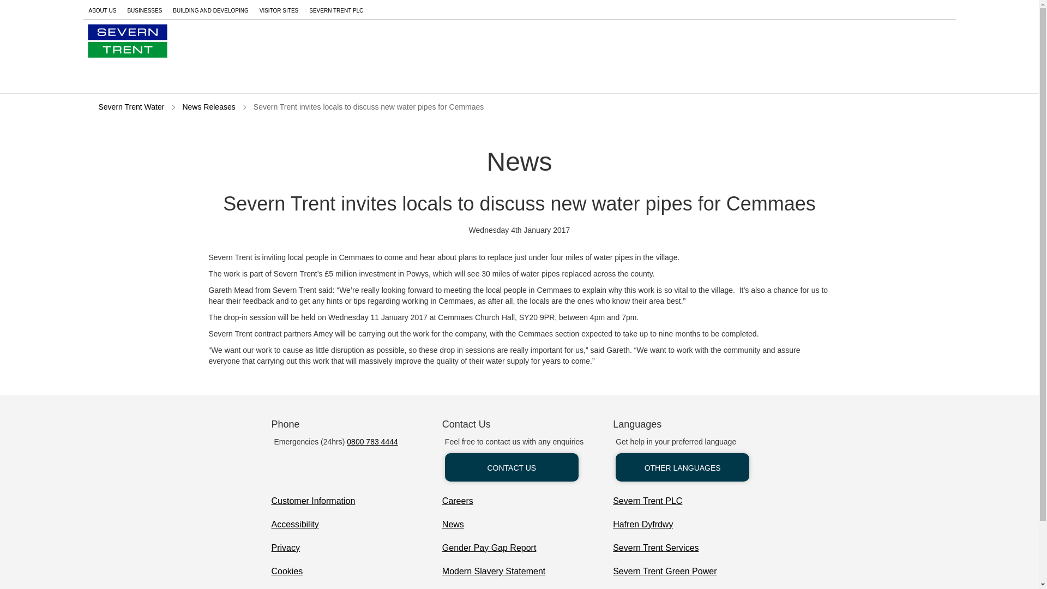 The height and width of the screenshot is (589, 1047). I want to click on Gender Pay Gap Report, so click(489, 548).